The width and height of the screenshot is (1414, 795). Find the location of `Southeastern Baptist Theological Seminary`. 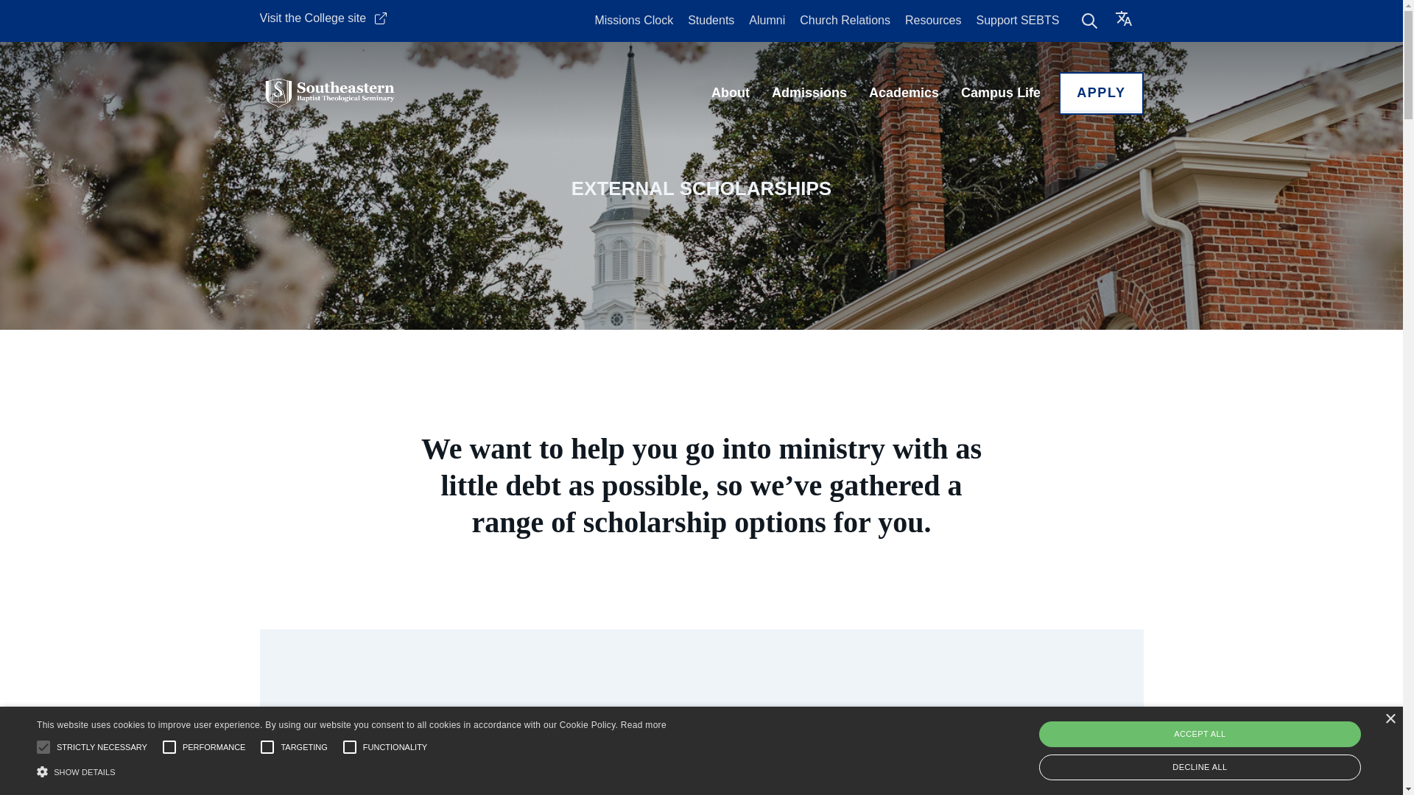

Southeastern Baptist Theological Seminary is located at coordinates (329, 93).